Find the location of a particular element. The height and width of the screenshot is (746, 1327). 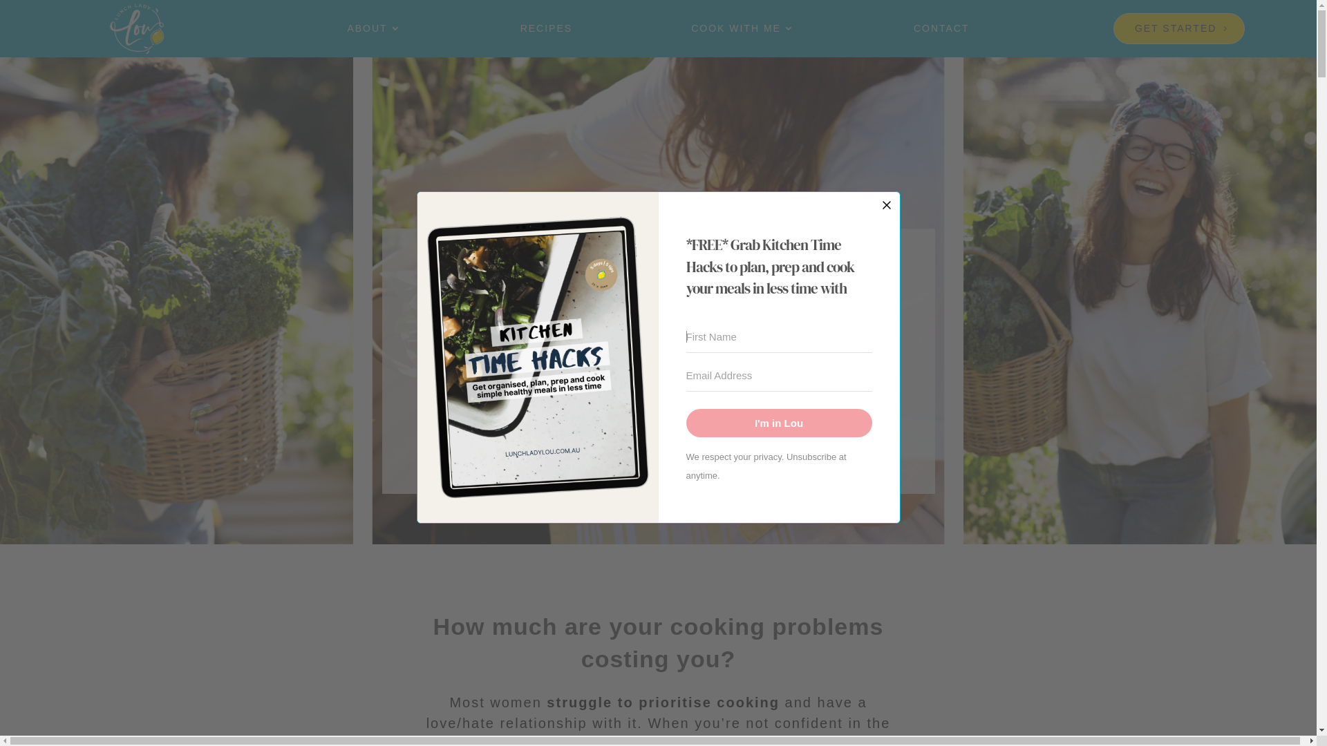

GET STARTED is located at coordinates (1179, 29).